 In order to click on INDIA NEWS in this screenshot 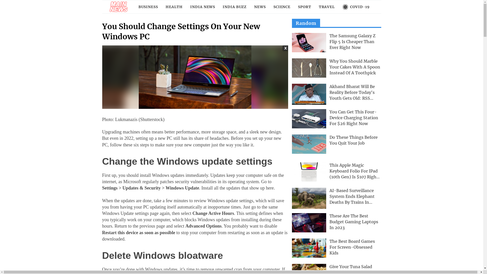, I will do `click(203, 7)`.